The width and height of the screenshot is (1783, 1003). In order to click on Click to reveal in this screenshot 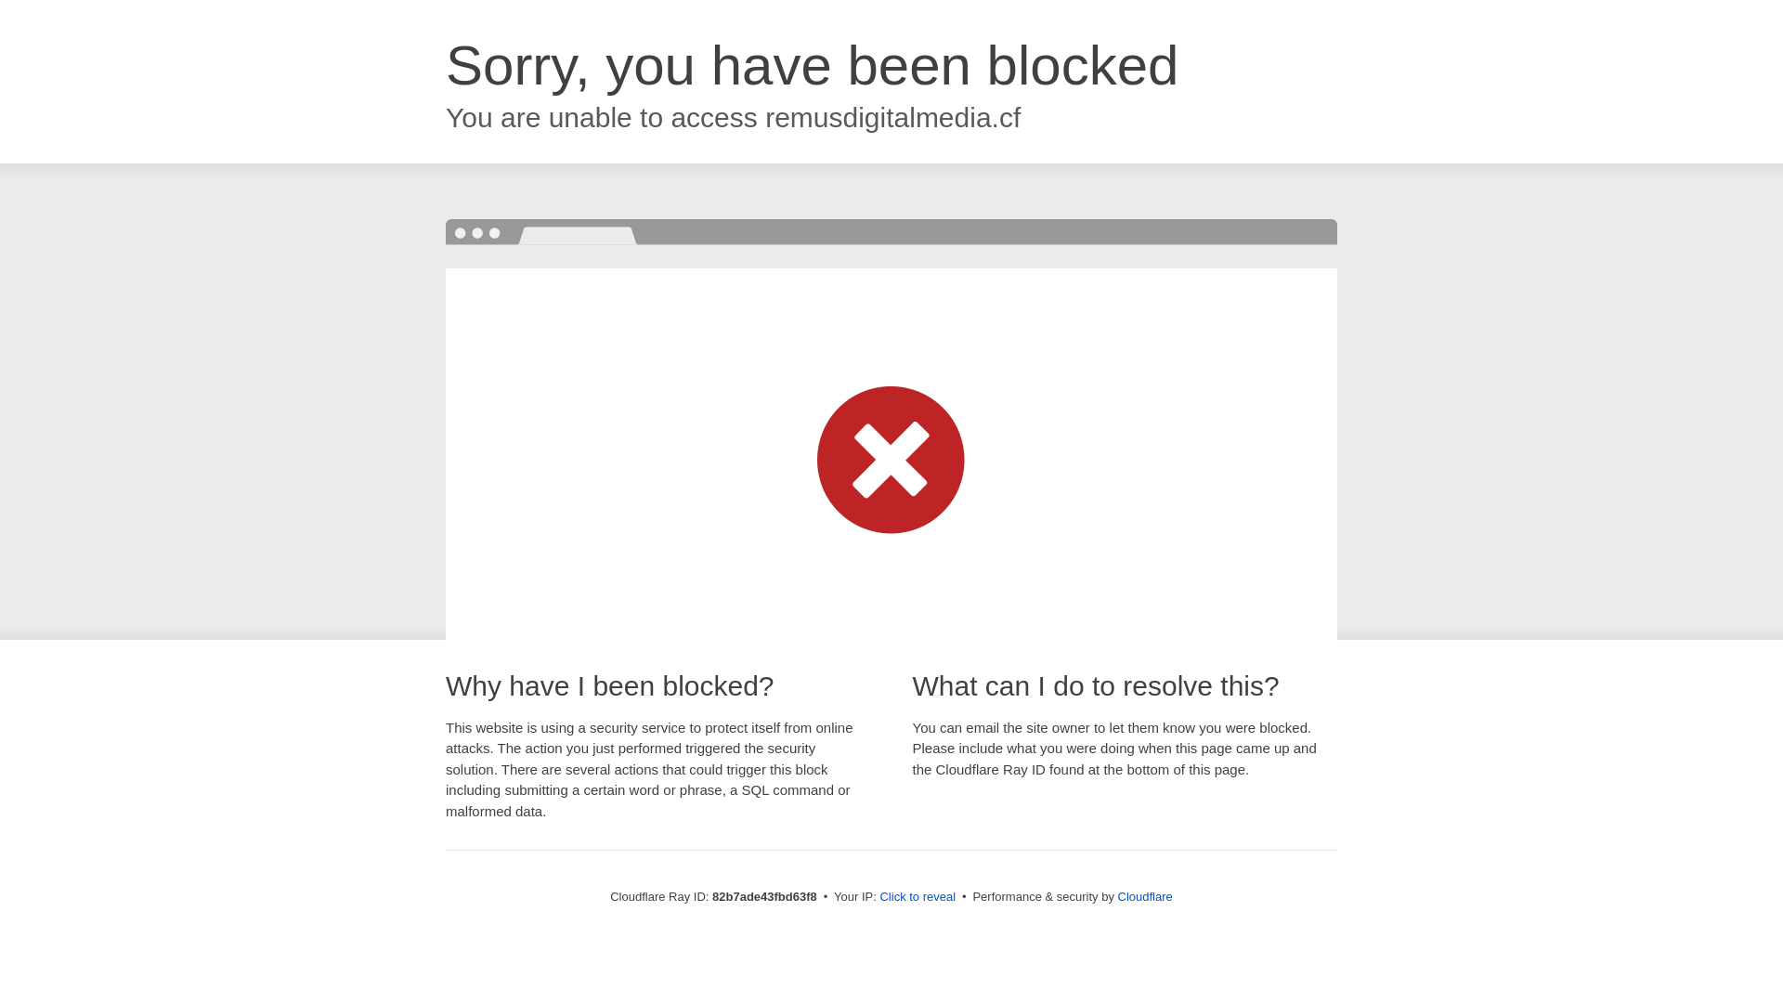, I will do `click(918, 897)`.